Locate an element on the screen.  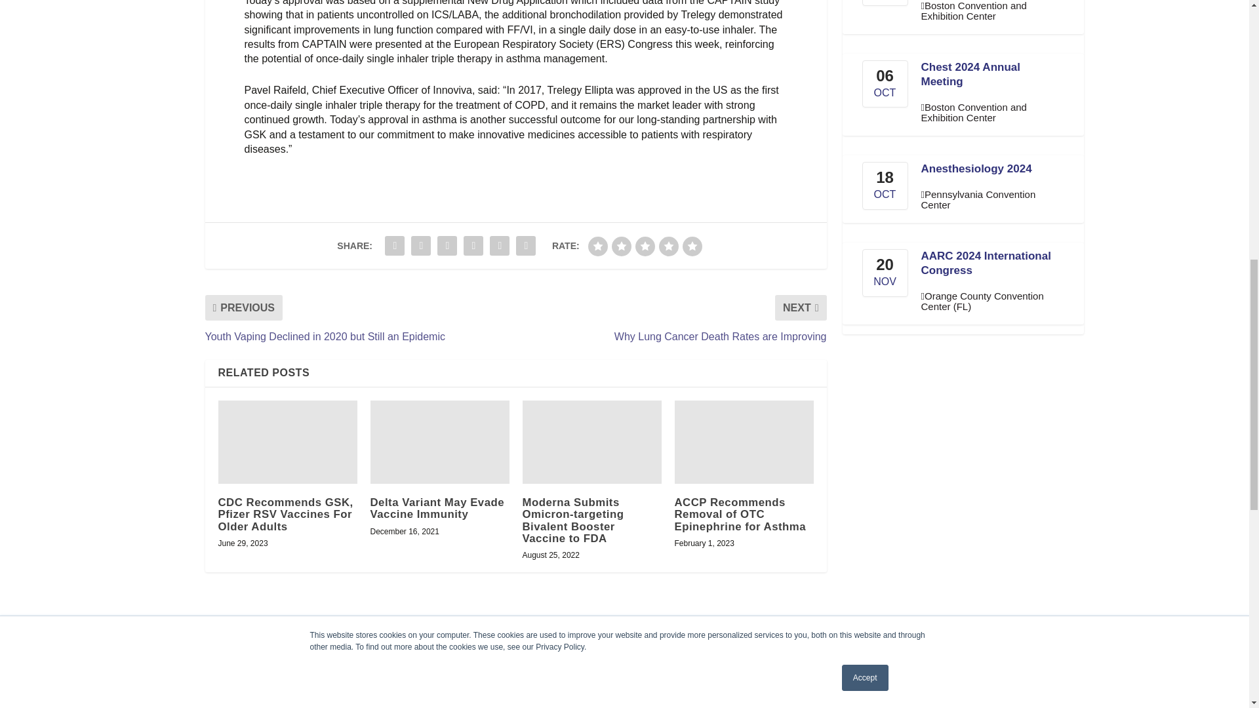
poor is located at coordinates (622, 246).